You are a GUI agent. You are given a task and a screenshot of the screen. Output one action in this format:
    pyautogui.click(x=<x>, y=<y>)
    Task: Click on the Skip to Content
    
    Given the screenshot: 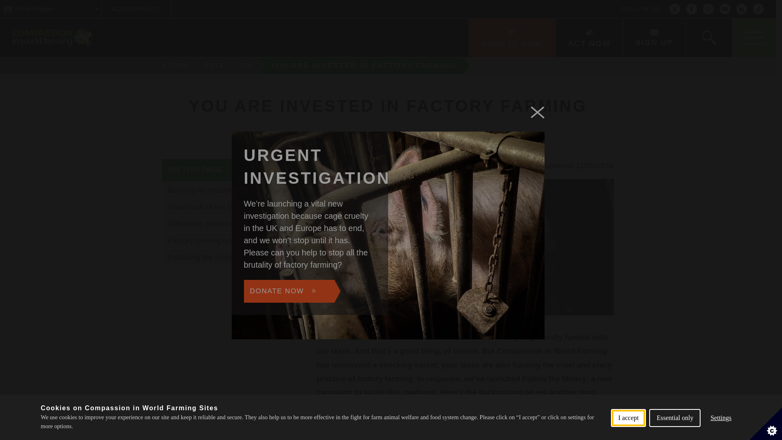 What is the action you would take?
    pyautogui.click(x=418, y=1)
    